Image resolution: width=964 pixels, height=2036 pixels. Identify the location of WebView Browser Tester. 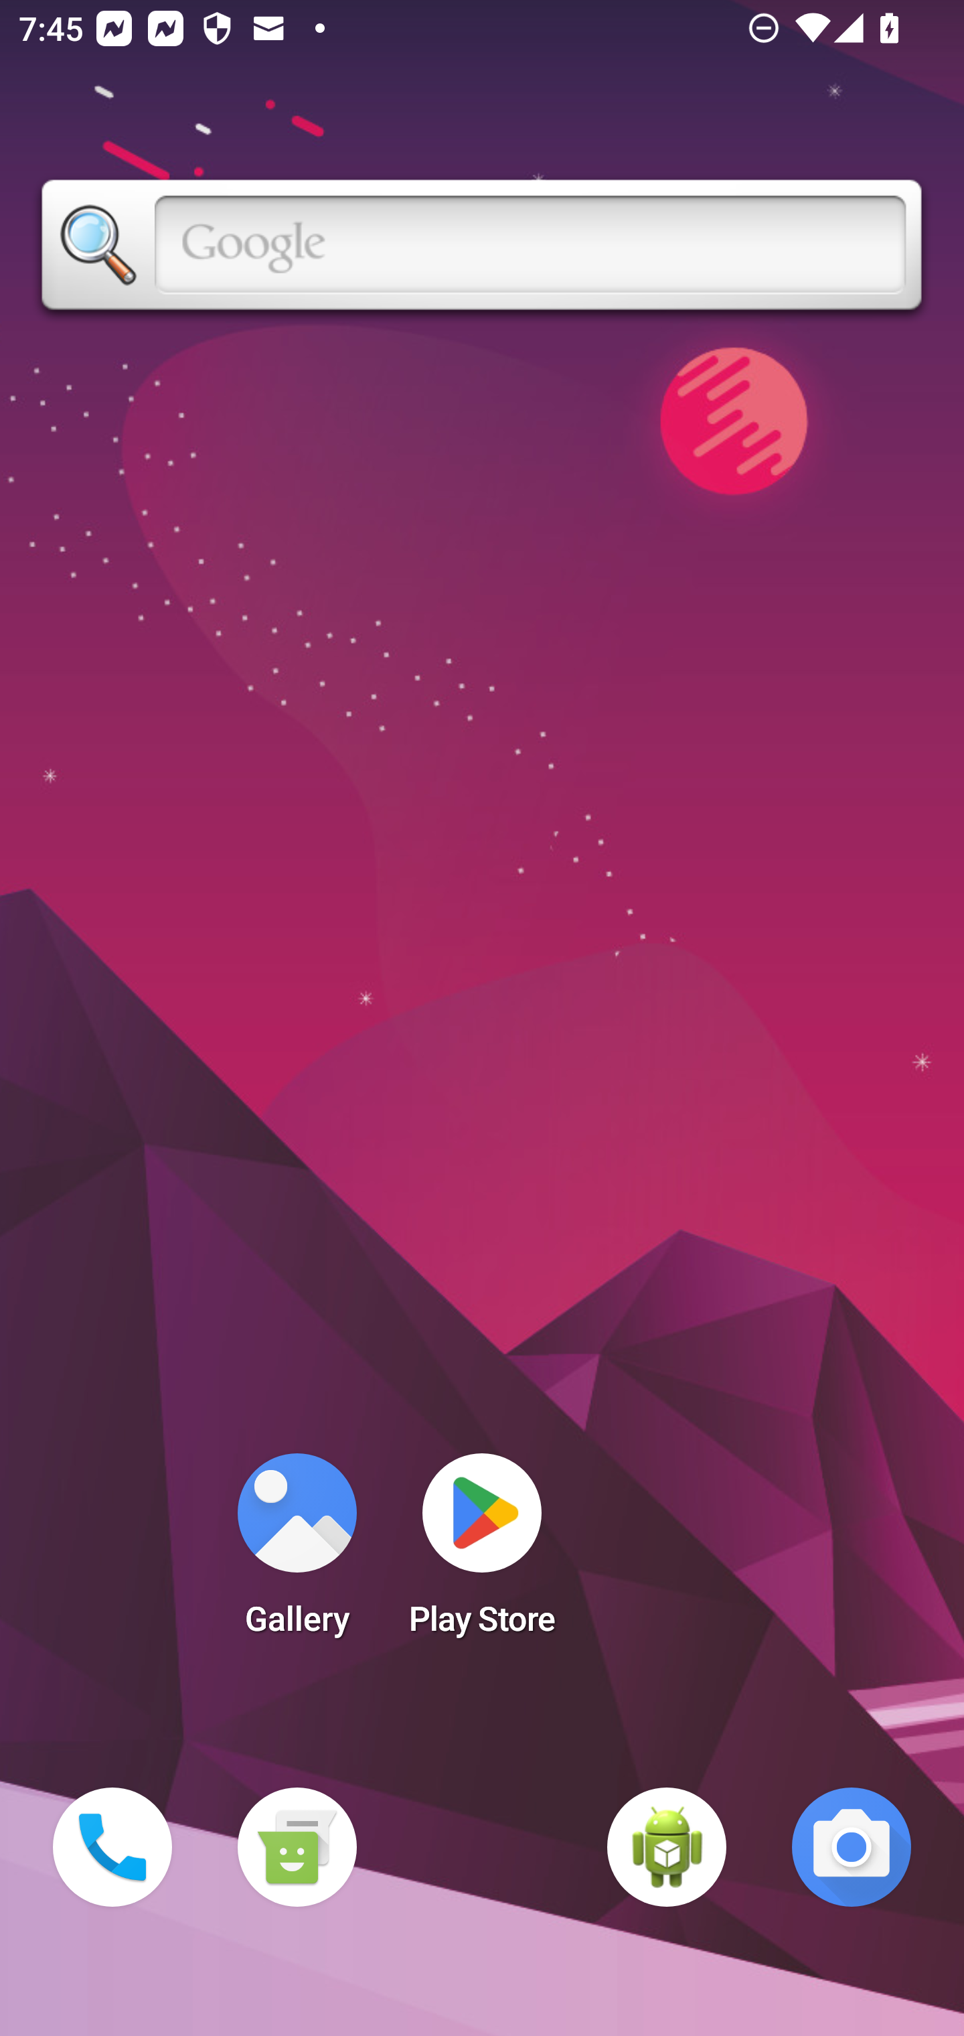
(667, 1847).